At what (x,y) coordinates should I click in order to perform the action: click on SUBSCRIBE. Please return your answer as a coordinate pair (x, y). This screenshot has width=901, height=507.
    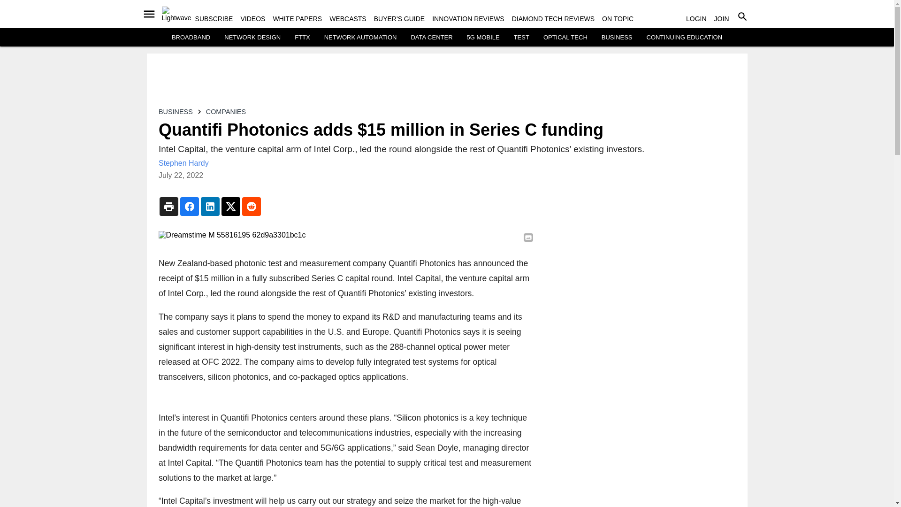
    Looking at the image, I should click on (214, 19).